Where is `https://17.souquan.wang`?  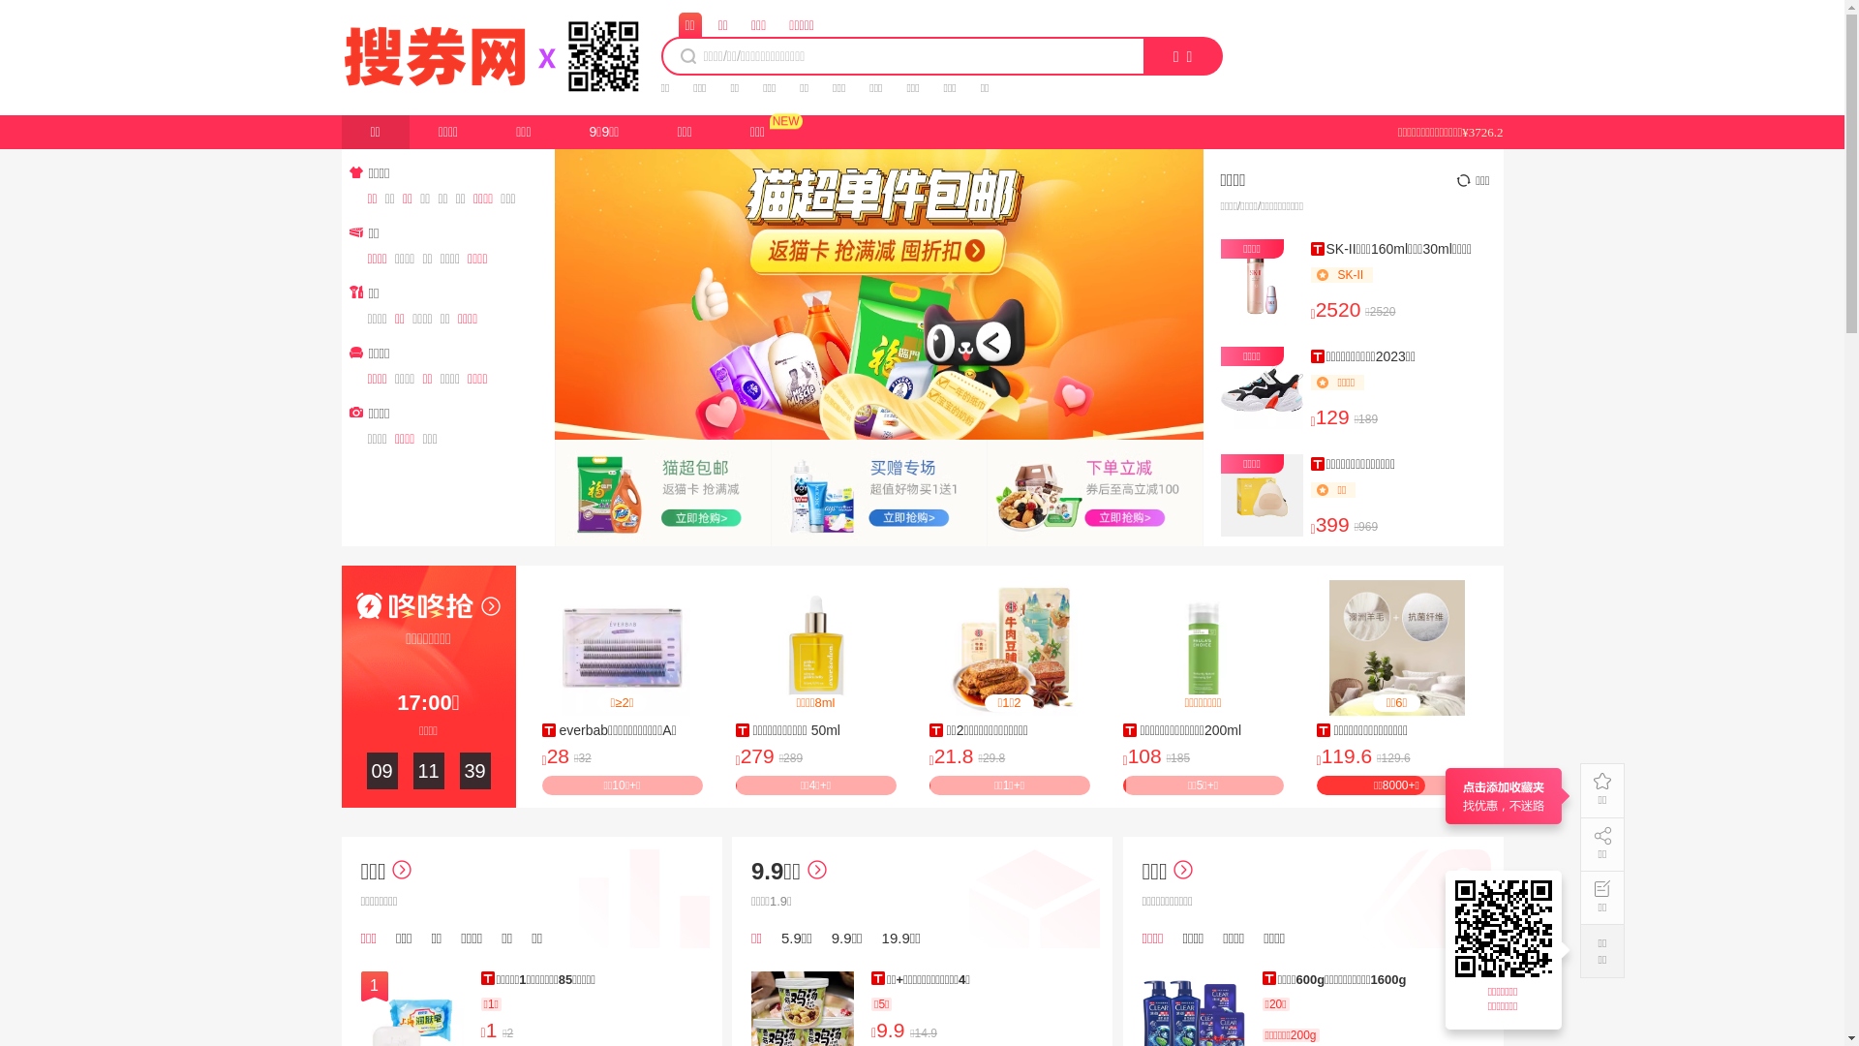
https://17.souquan.wang is located at coordinates (1507, 929).